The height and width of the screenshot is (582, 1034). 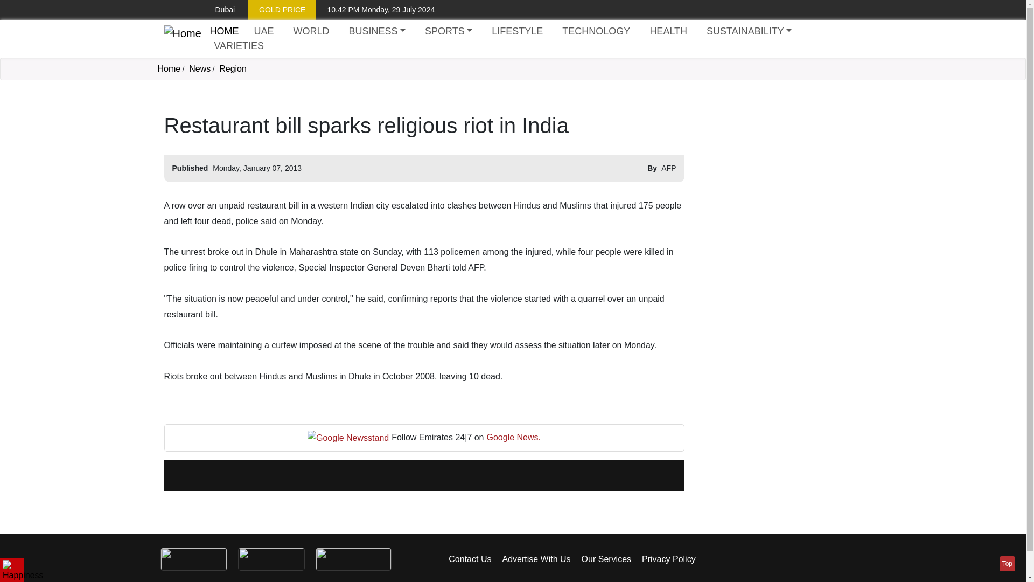 I want to click on HOME, so click(x=224, y=31).